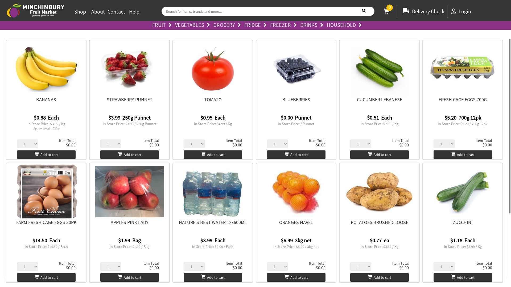 The image size is (511, 287). Describe the element at coordinates (46, 69) in the screenshot. I see `Show details for BANANAS` at that location.